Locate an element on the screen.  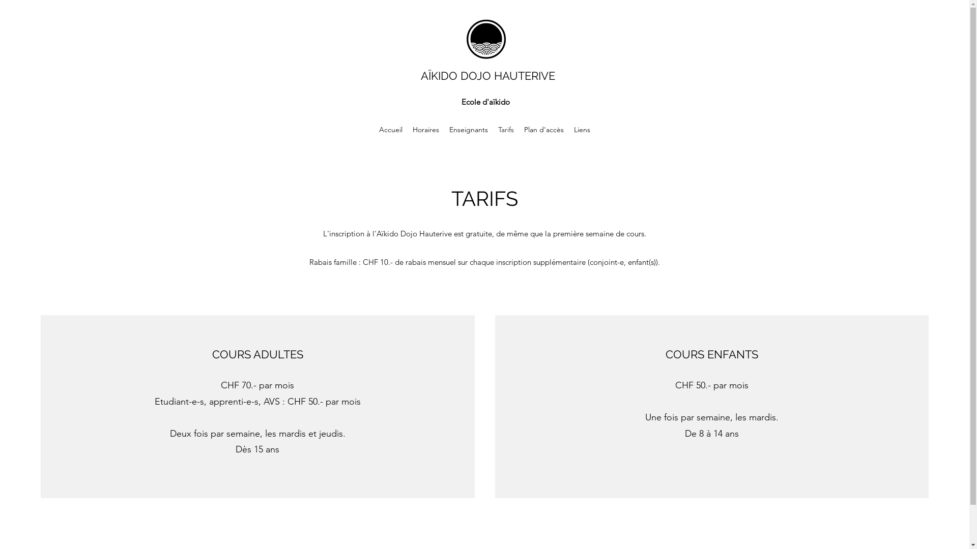
Tarifs is located at coordinates (506, 130).